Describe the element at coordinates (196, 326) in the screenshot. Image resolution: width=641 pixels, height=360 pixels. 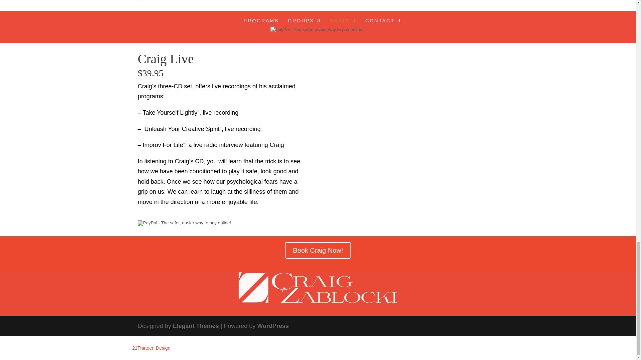
I see `Elegant Themes` at that location.